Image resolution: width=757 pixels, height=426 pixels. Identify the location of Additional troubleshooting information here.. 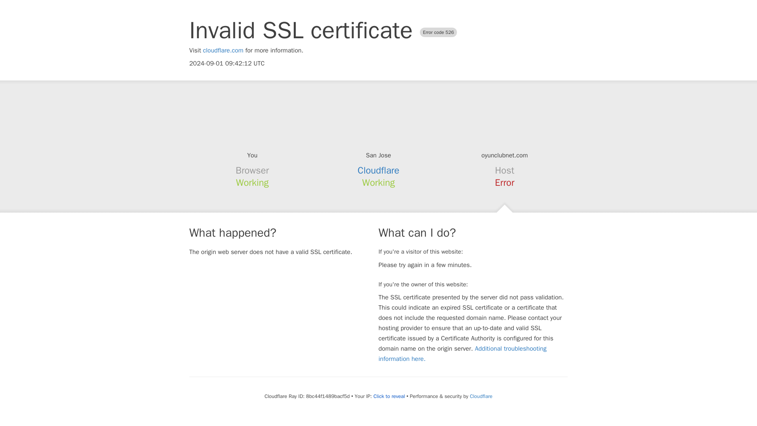
(462, 353).